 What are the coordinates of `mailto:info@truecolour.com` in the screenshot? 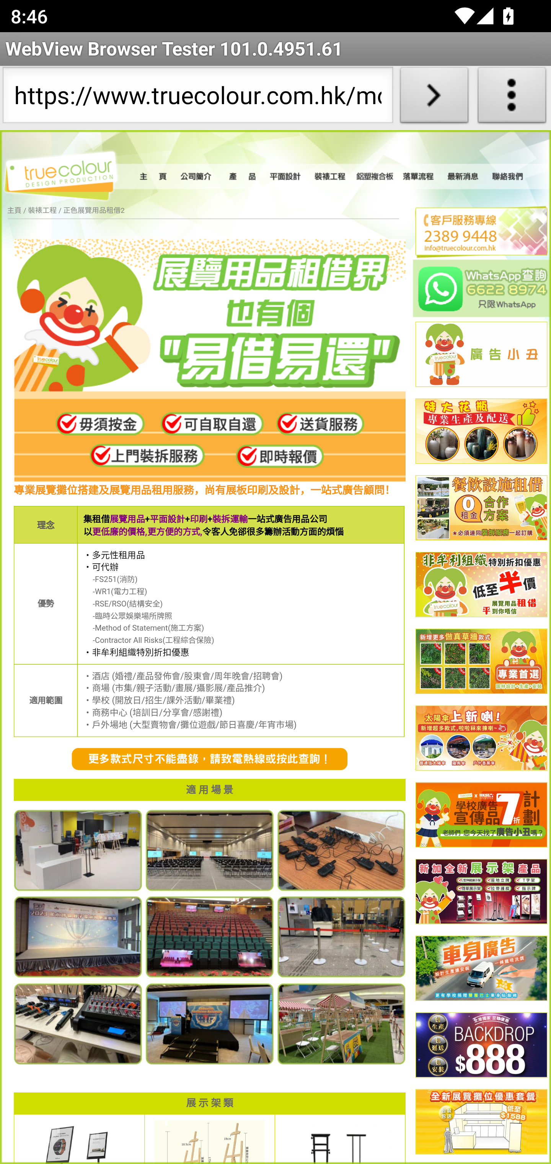 It's located at (476, 248).